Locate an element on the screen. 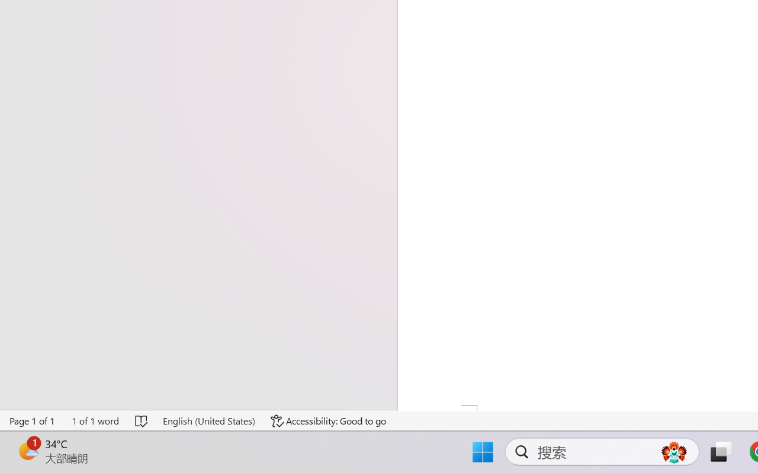 The width and height of the screenshot is (758, 473). Page Number Page 1 of 1 is located at coordinates (33, 421).